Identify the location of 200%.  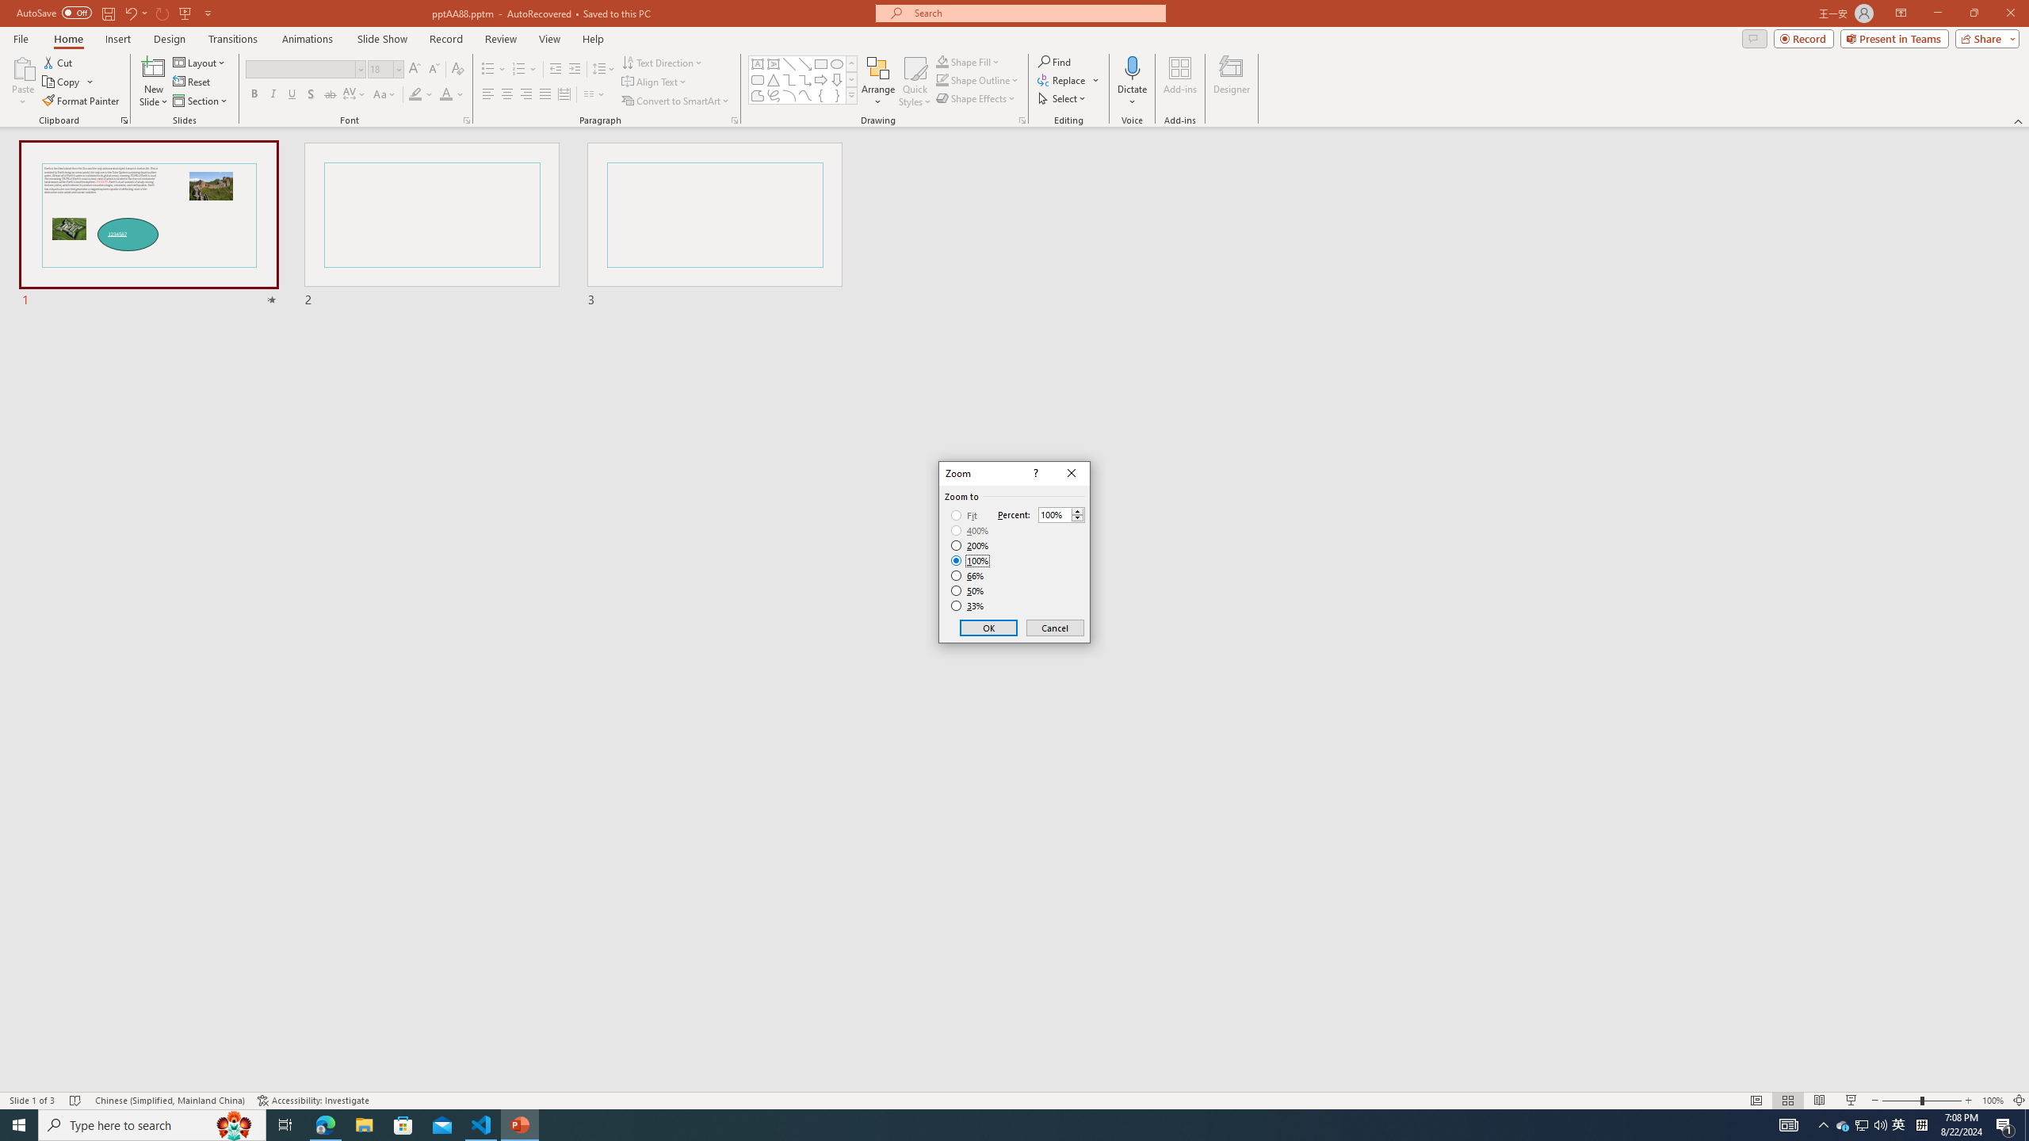
(970, 545).